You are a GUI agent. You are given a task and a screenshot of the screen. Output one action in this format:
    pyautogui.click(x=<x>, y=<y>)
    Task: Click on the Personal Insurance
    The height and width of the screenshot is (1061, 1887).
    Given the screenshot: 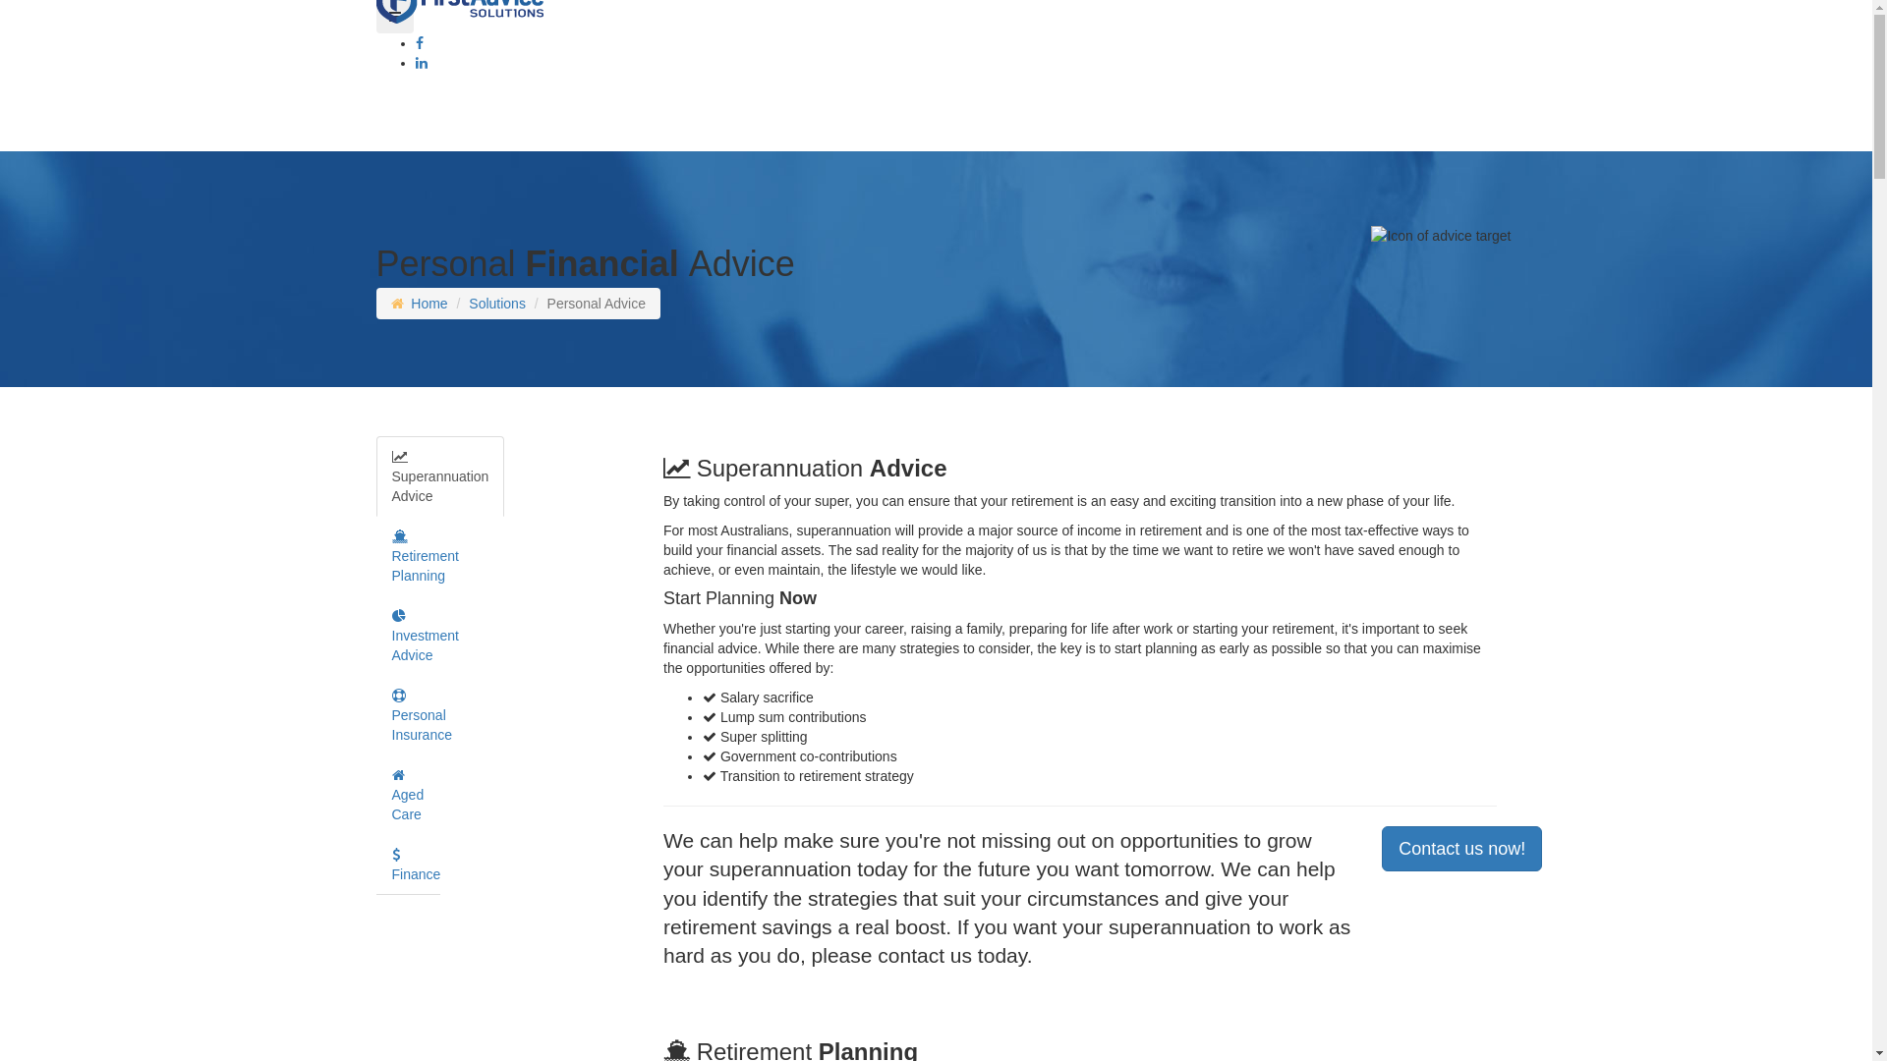 What is the action you would take?
    pyautogui.click(x=421, y=715)
    